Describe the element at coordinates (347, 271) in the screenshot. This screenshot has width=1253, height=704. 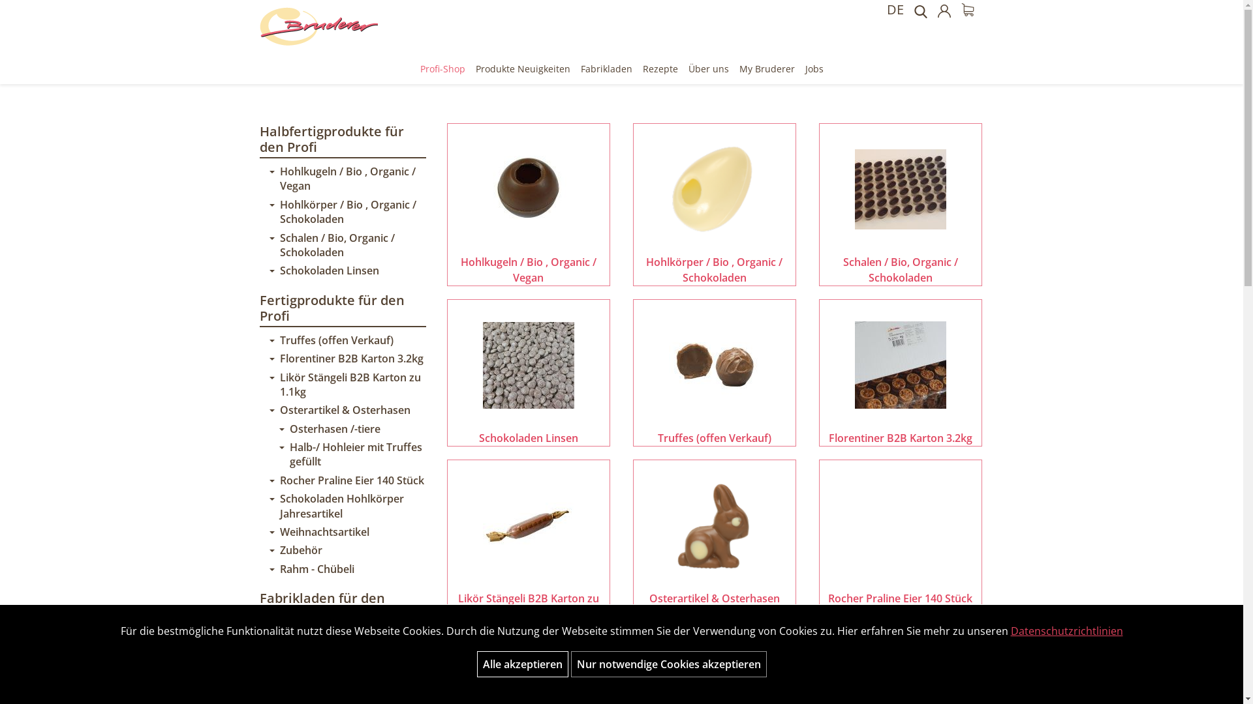
I see `Schokoladen Linsen` at that location.